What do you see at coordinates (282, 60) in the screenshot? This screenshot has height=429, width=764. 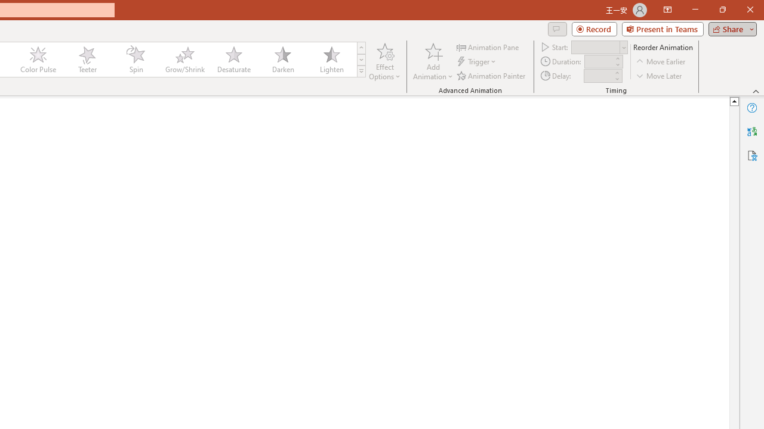 I see `Darken` at bounding box center [282, 60].